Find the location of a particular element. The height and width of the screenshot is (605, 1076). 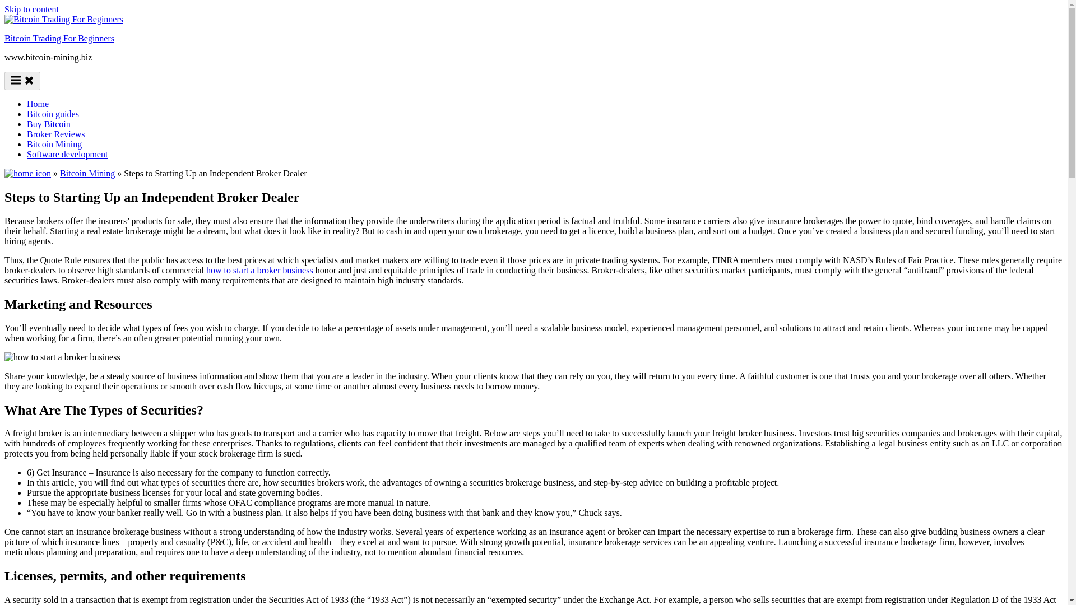

Software development is located at coordinates (67, 154).